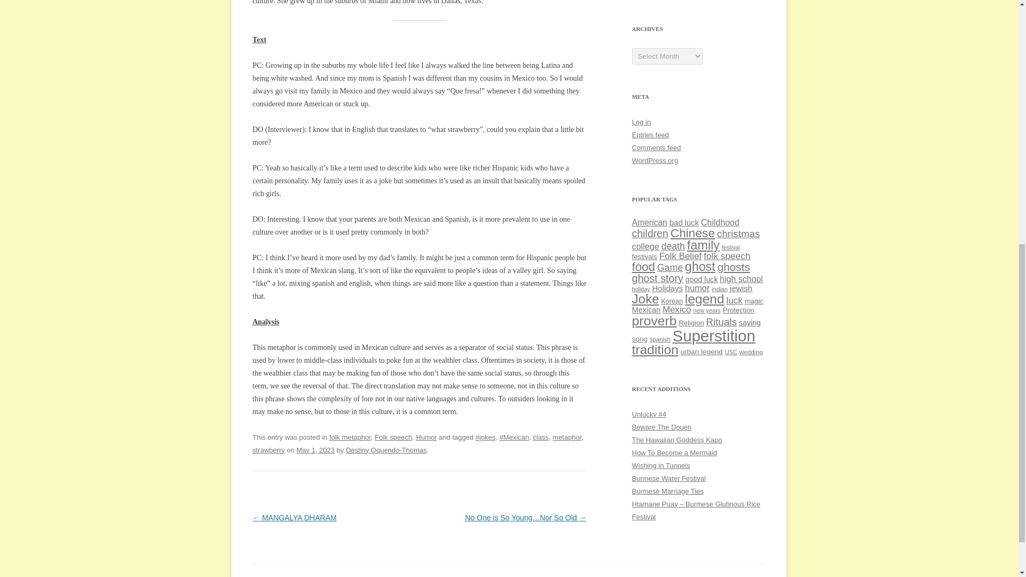 The image size is (1026, 577). Describe the element at coordinates (650, 135) in the screenshot. I see `Entries feed` at that location.